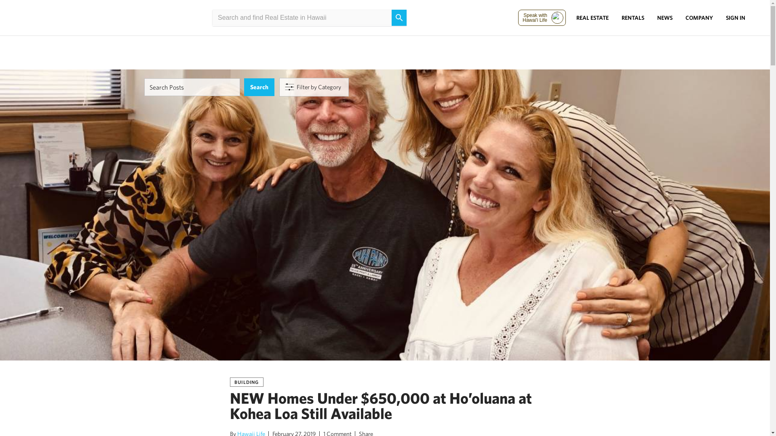 This screenshot has width=776, height=436. What do you see at coordinates (593, 18) in the screenshot?
I see `REAL ESTATE` at bounding box center [593, 18].